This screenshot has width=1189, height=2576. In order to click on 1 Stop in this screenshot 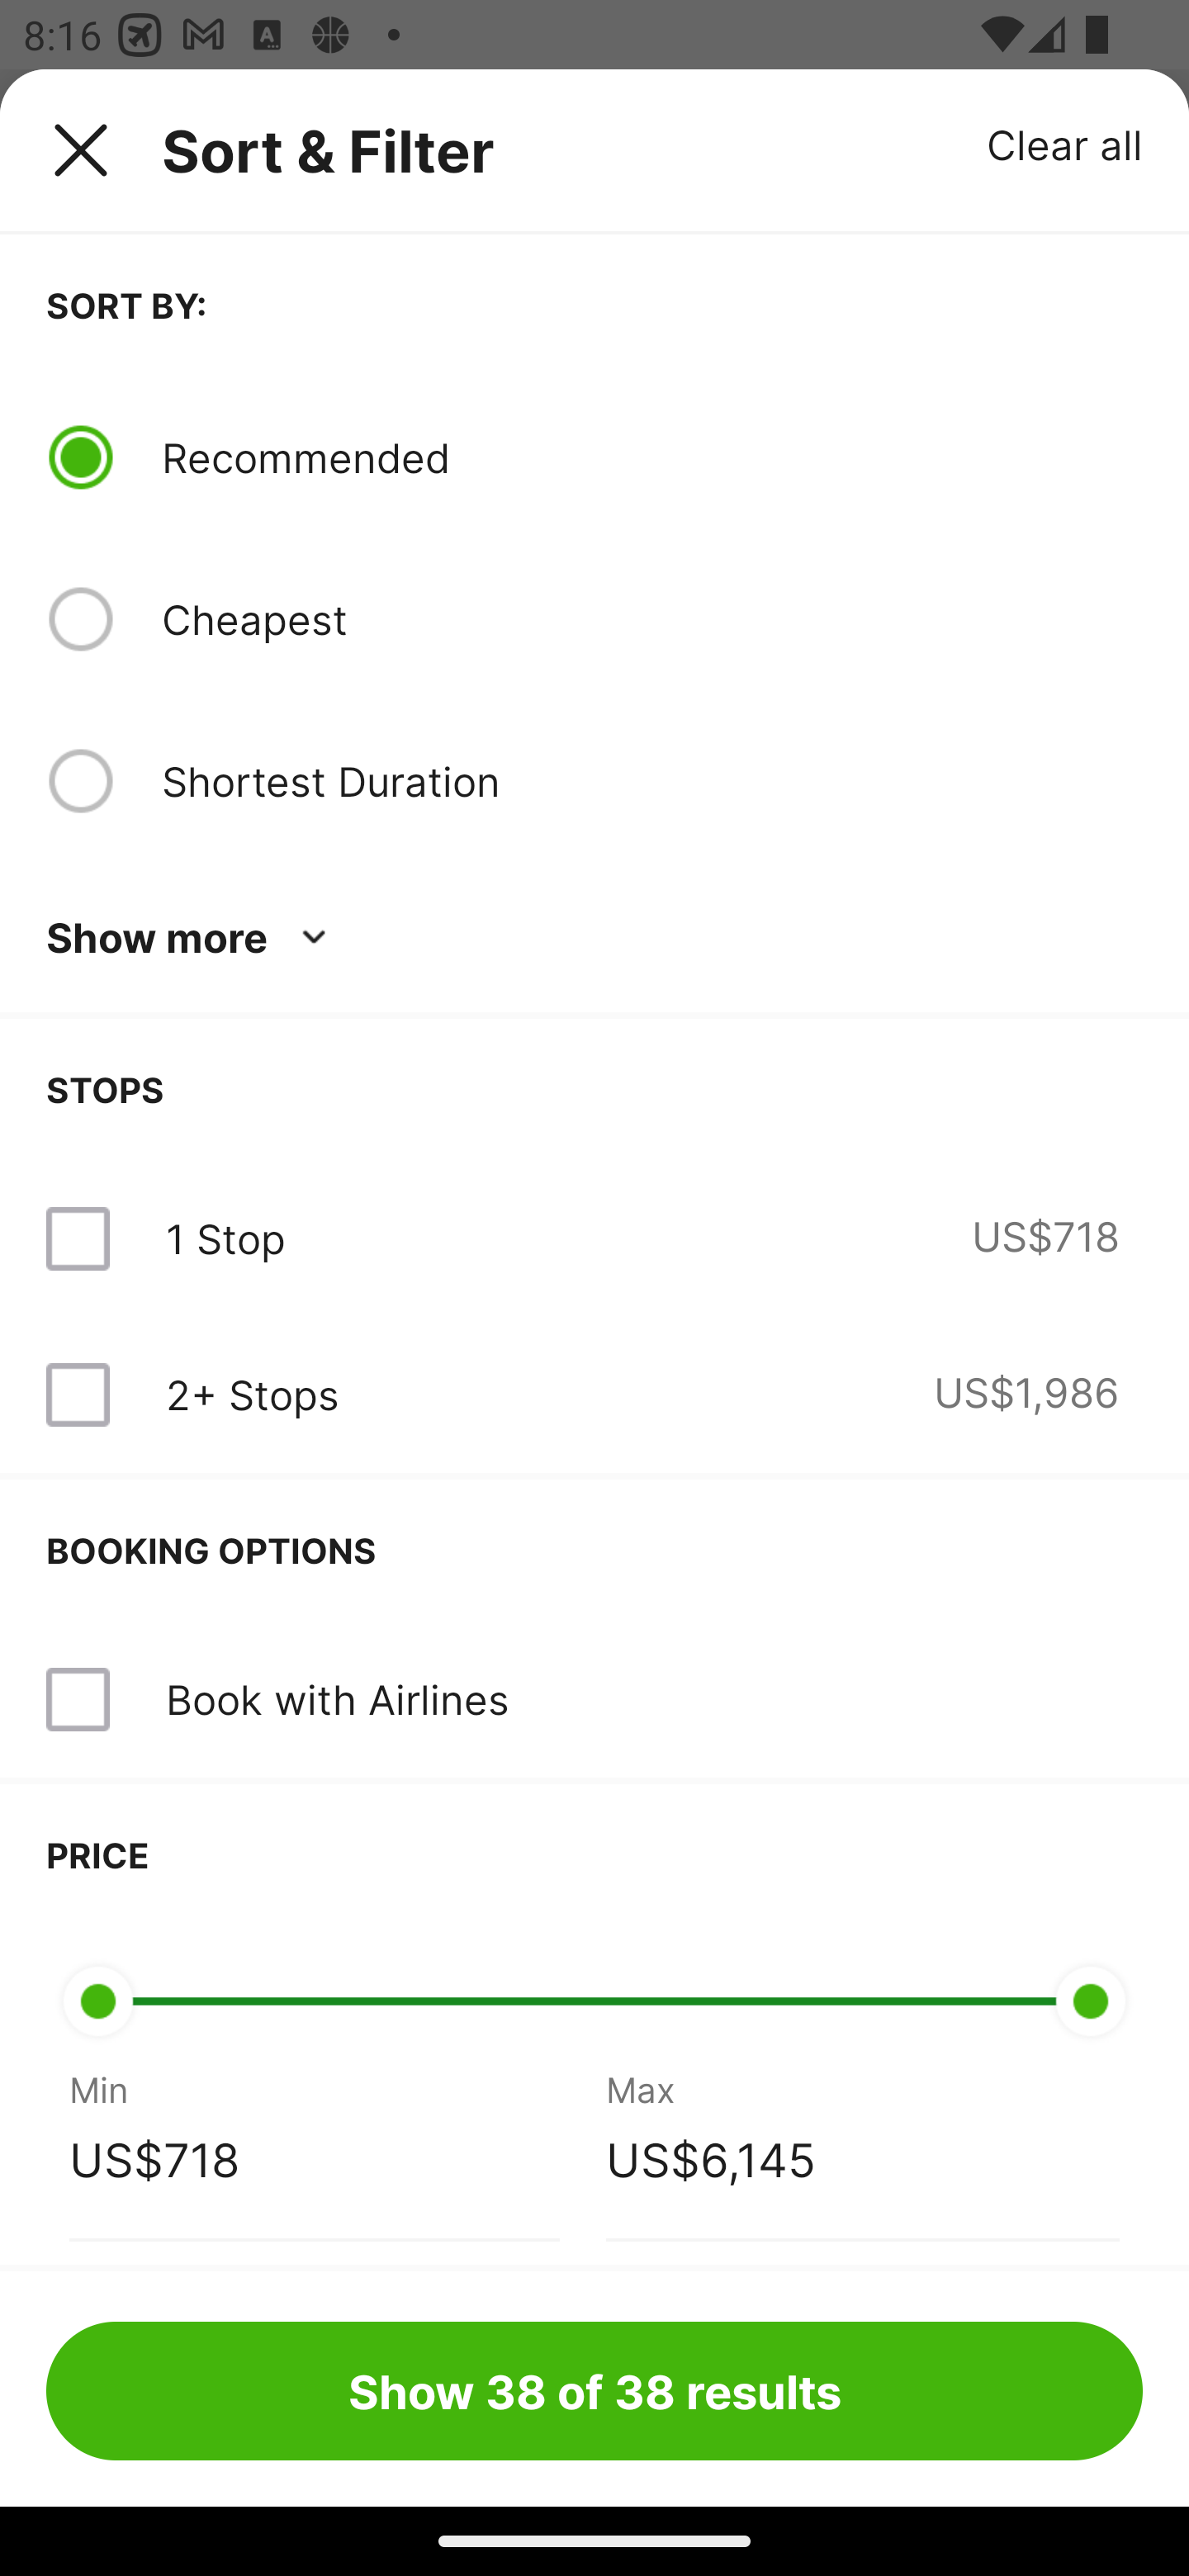, I will do `click(225, 1238)`.